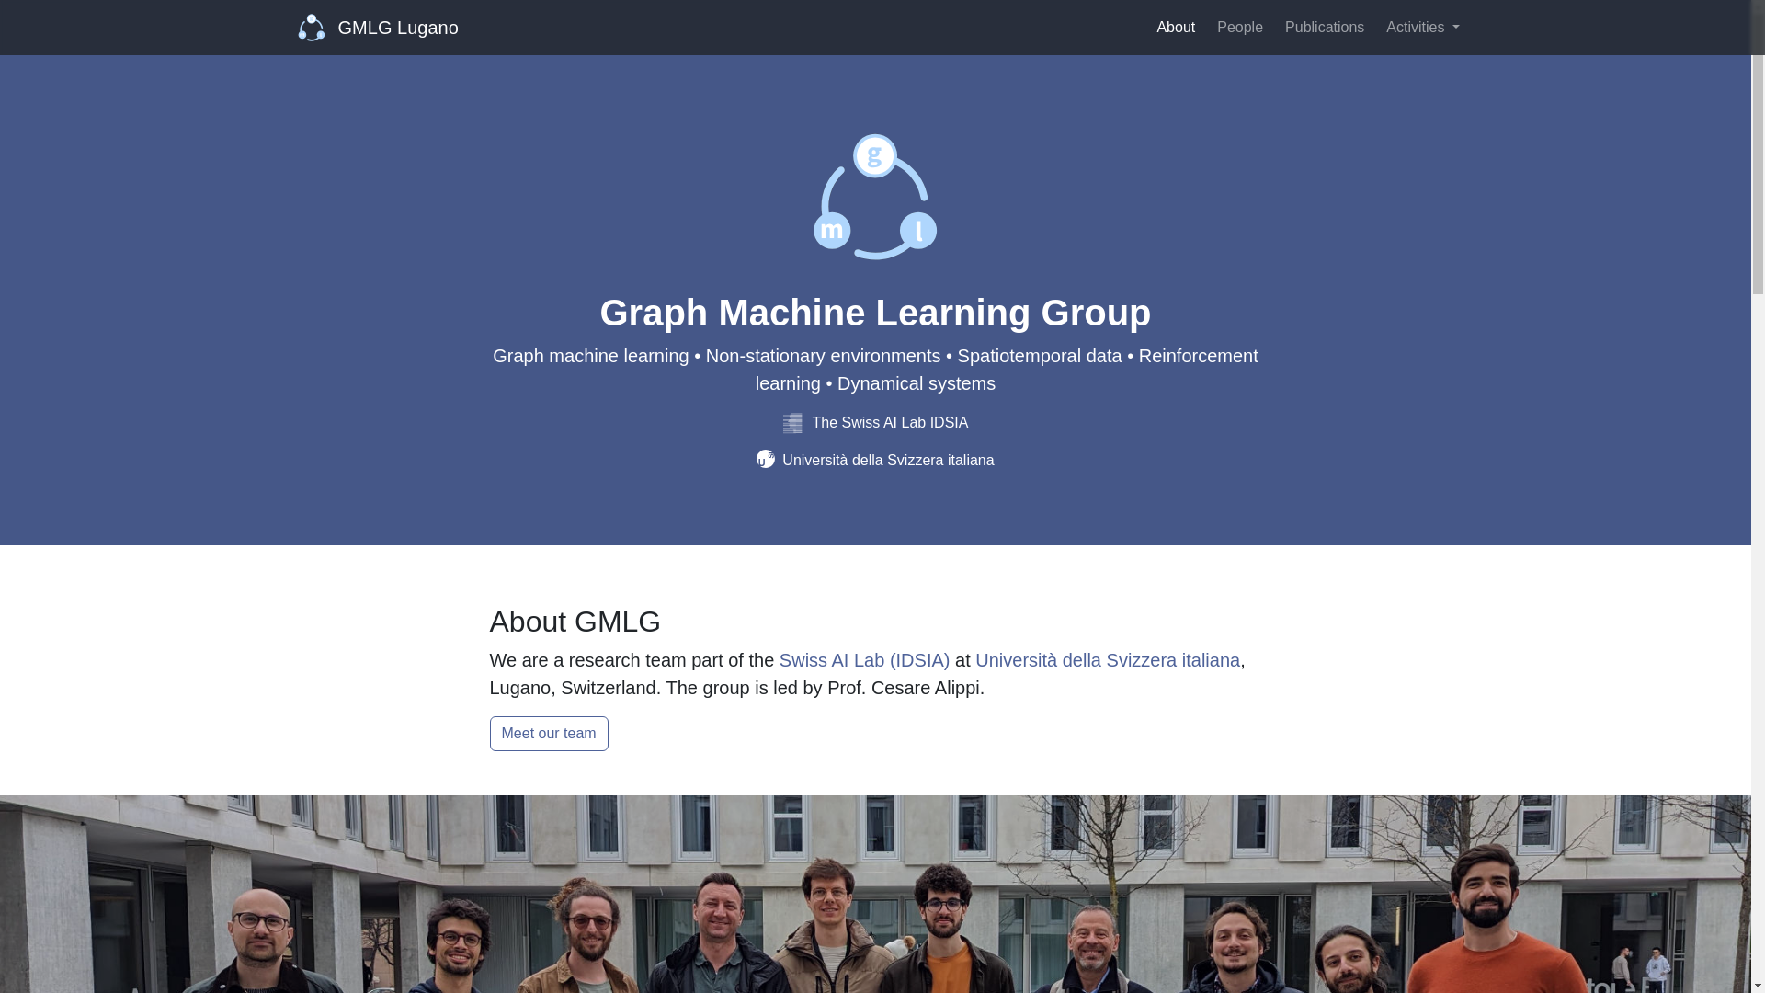 The width and height of the screenshot is (1765, 993). What do you see at coordinates (876, 422) in the screenshot?
I see `The Swiss AI Lab IDSIA` at bounding box center [876, 422].